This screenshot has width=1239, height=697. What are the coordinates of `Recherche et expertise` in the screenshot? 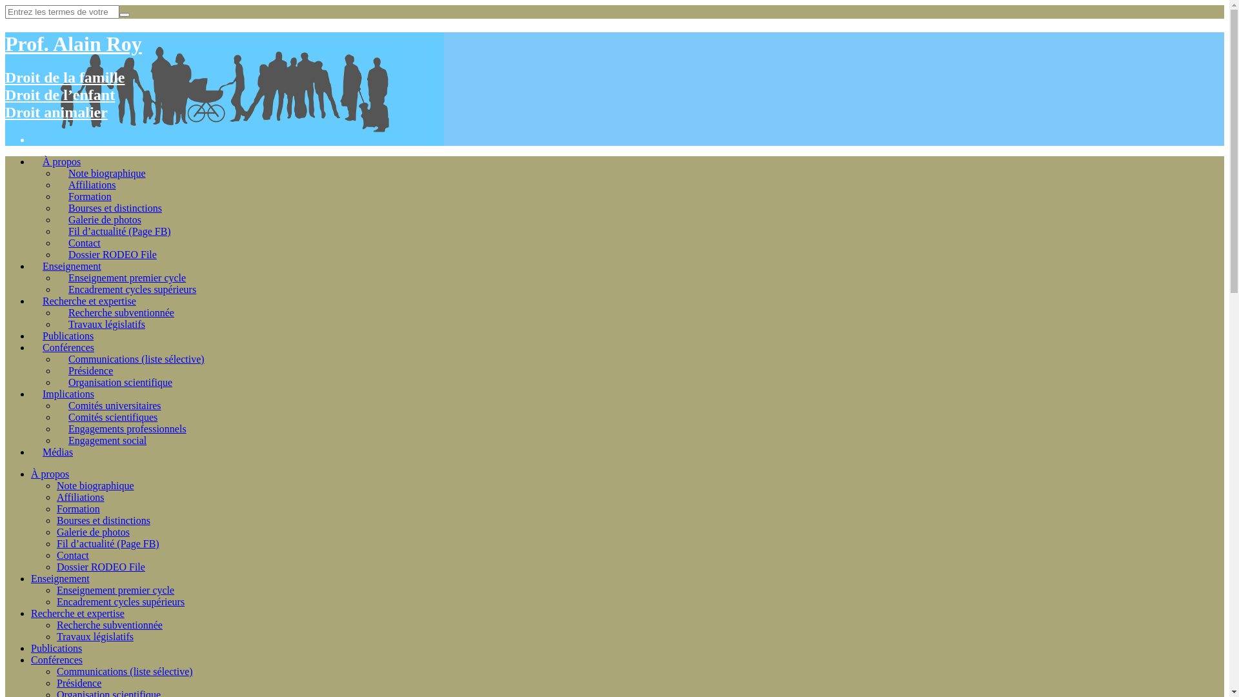 It's located at (77, 613).